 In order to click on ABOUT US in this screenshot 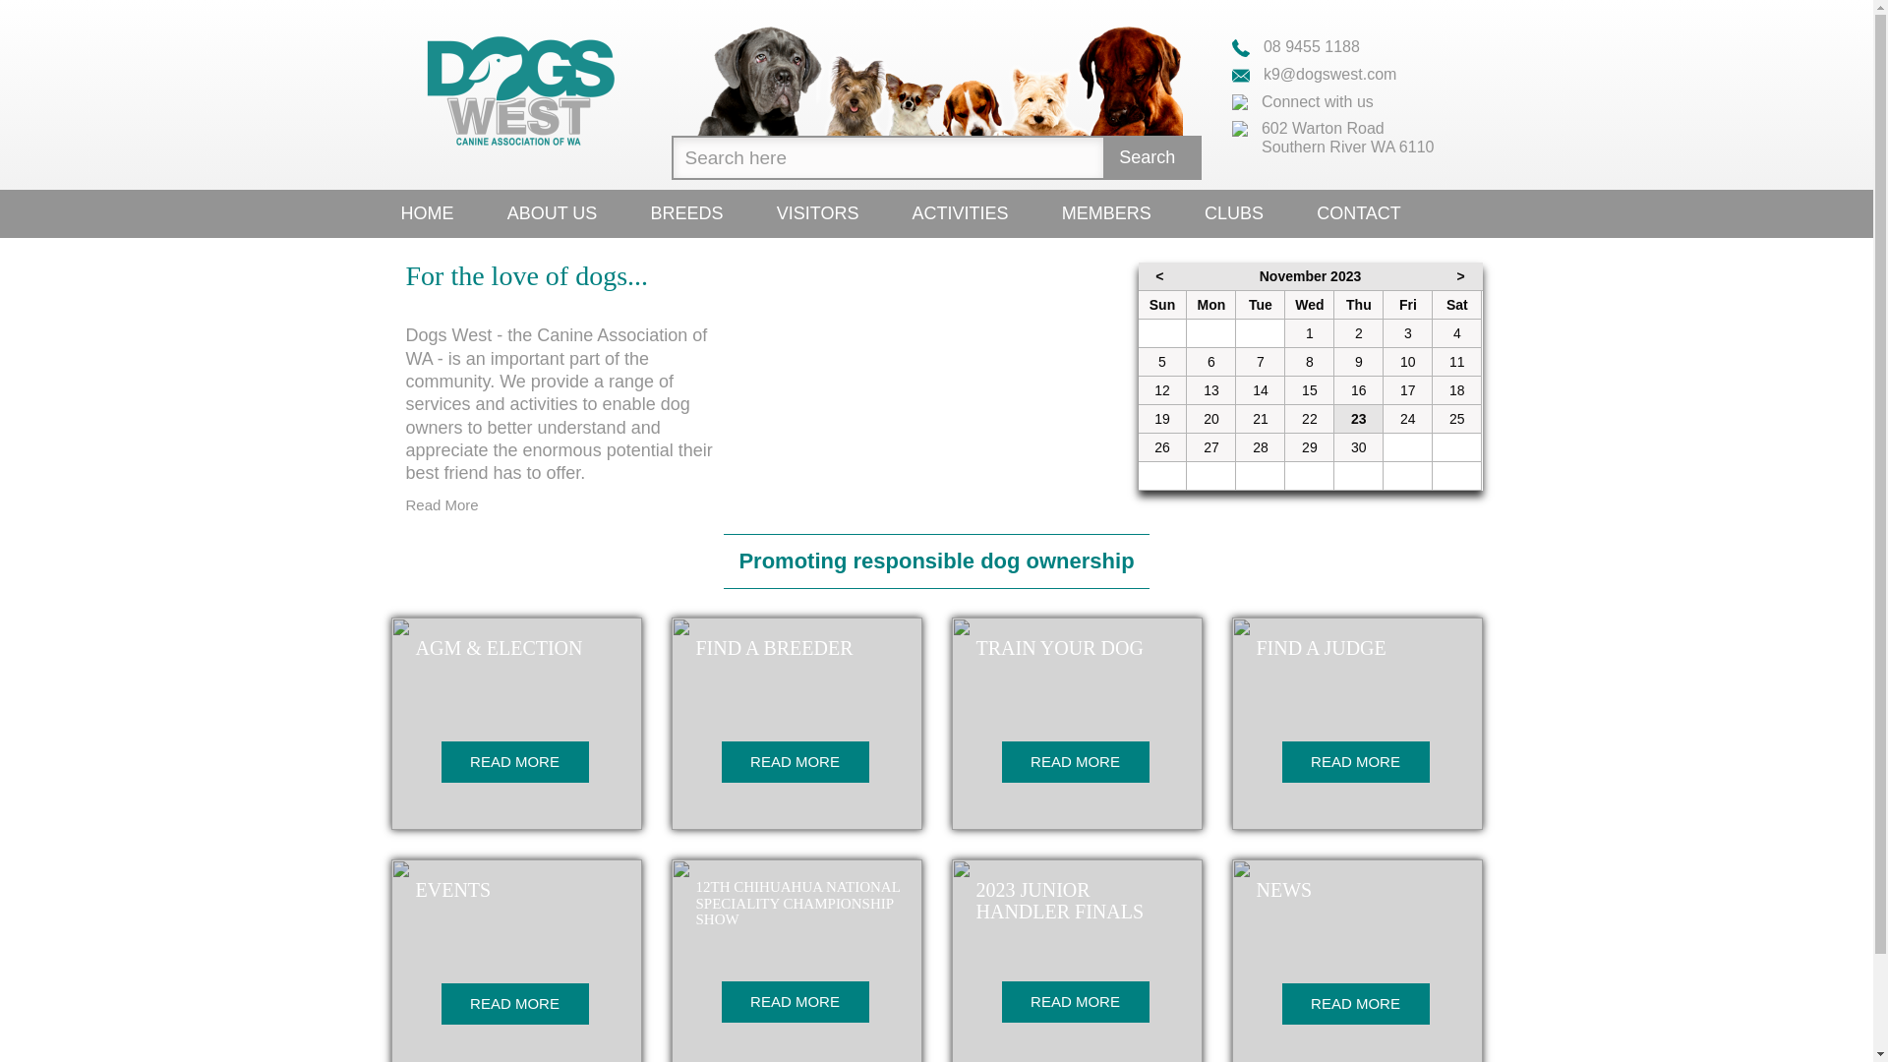, I will do `click(553, 214)`.